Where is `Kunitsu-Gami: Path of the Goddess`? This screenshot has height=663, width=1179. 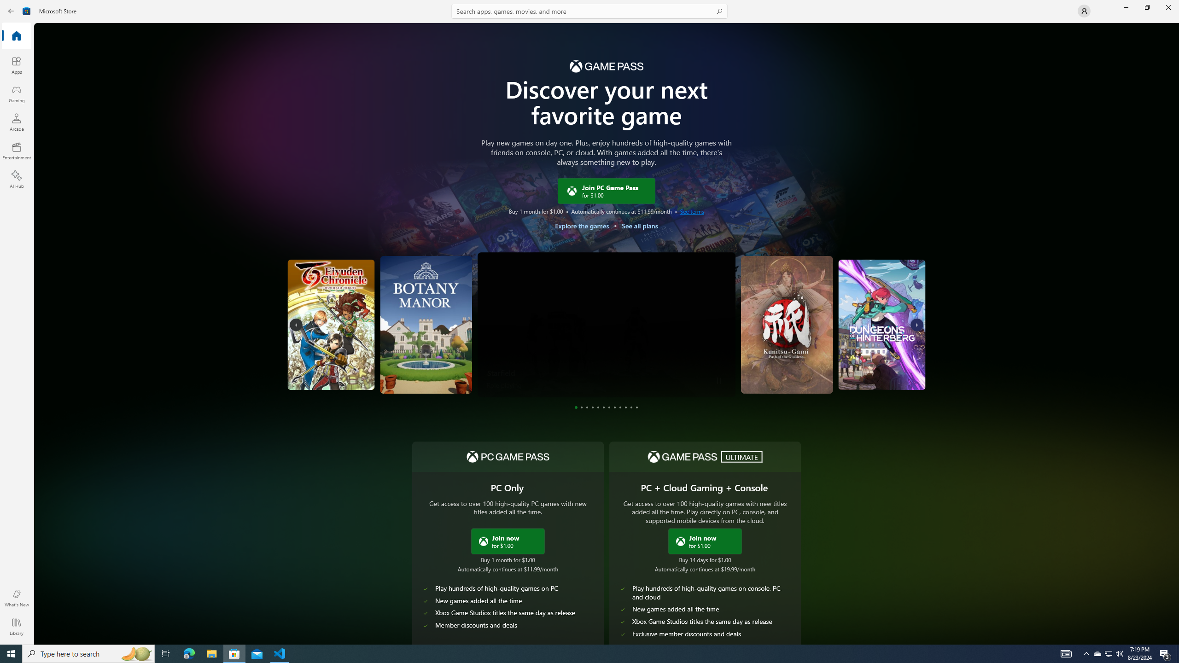
Kunitsu-Gami: Path of the Goddess is located at coordinates (729, 370).